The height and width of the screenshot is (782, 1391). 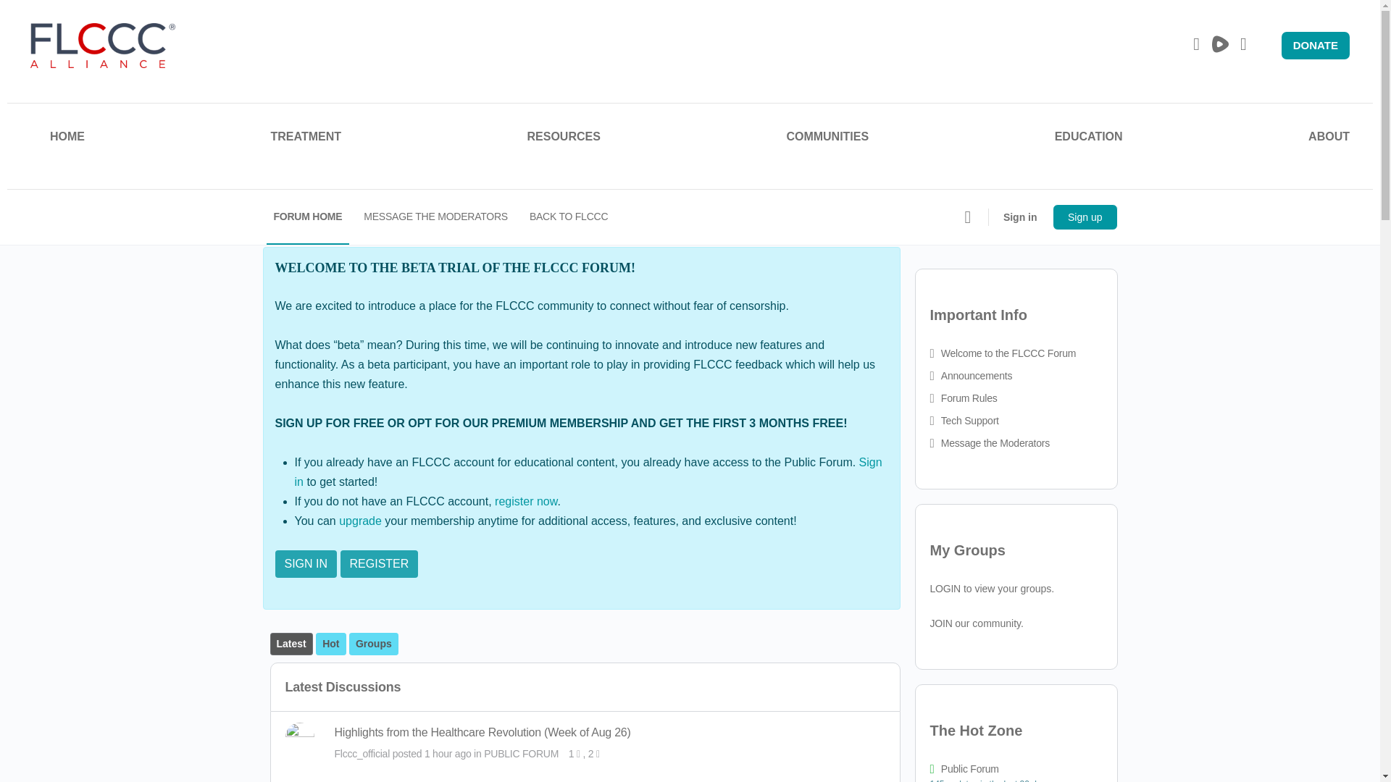 What do you see at coordinates (1020, 216) in the screenshot?
I see `Sign in` at bounding box center [1020, 216].